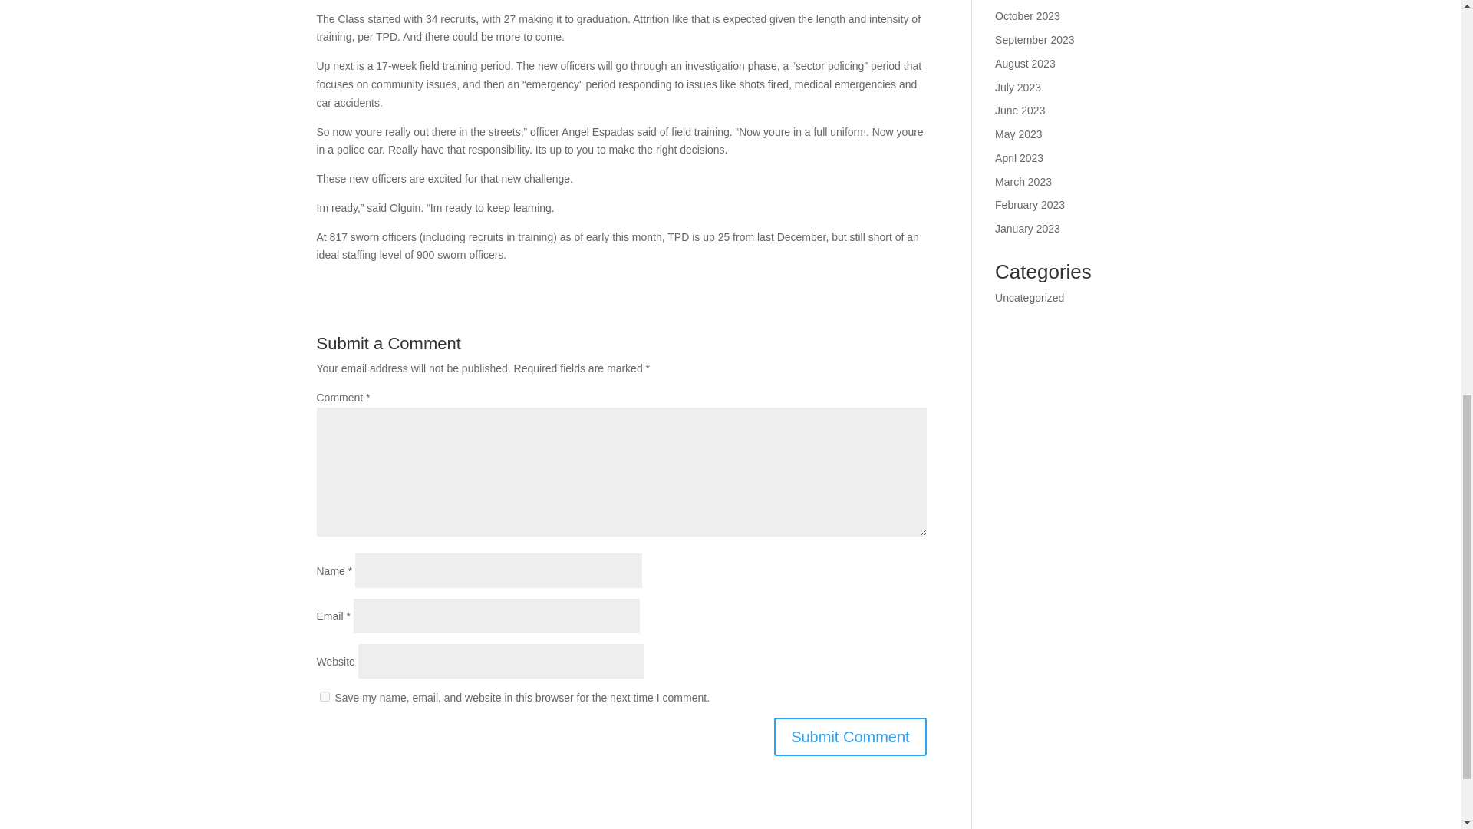 The width and height of the screenshot is (1473, 829). I want to click on May 2023, so click(1018, 134).